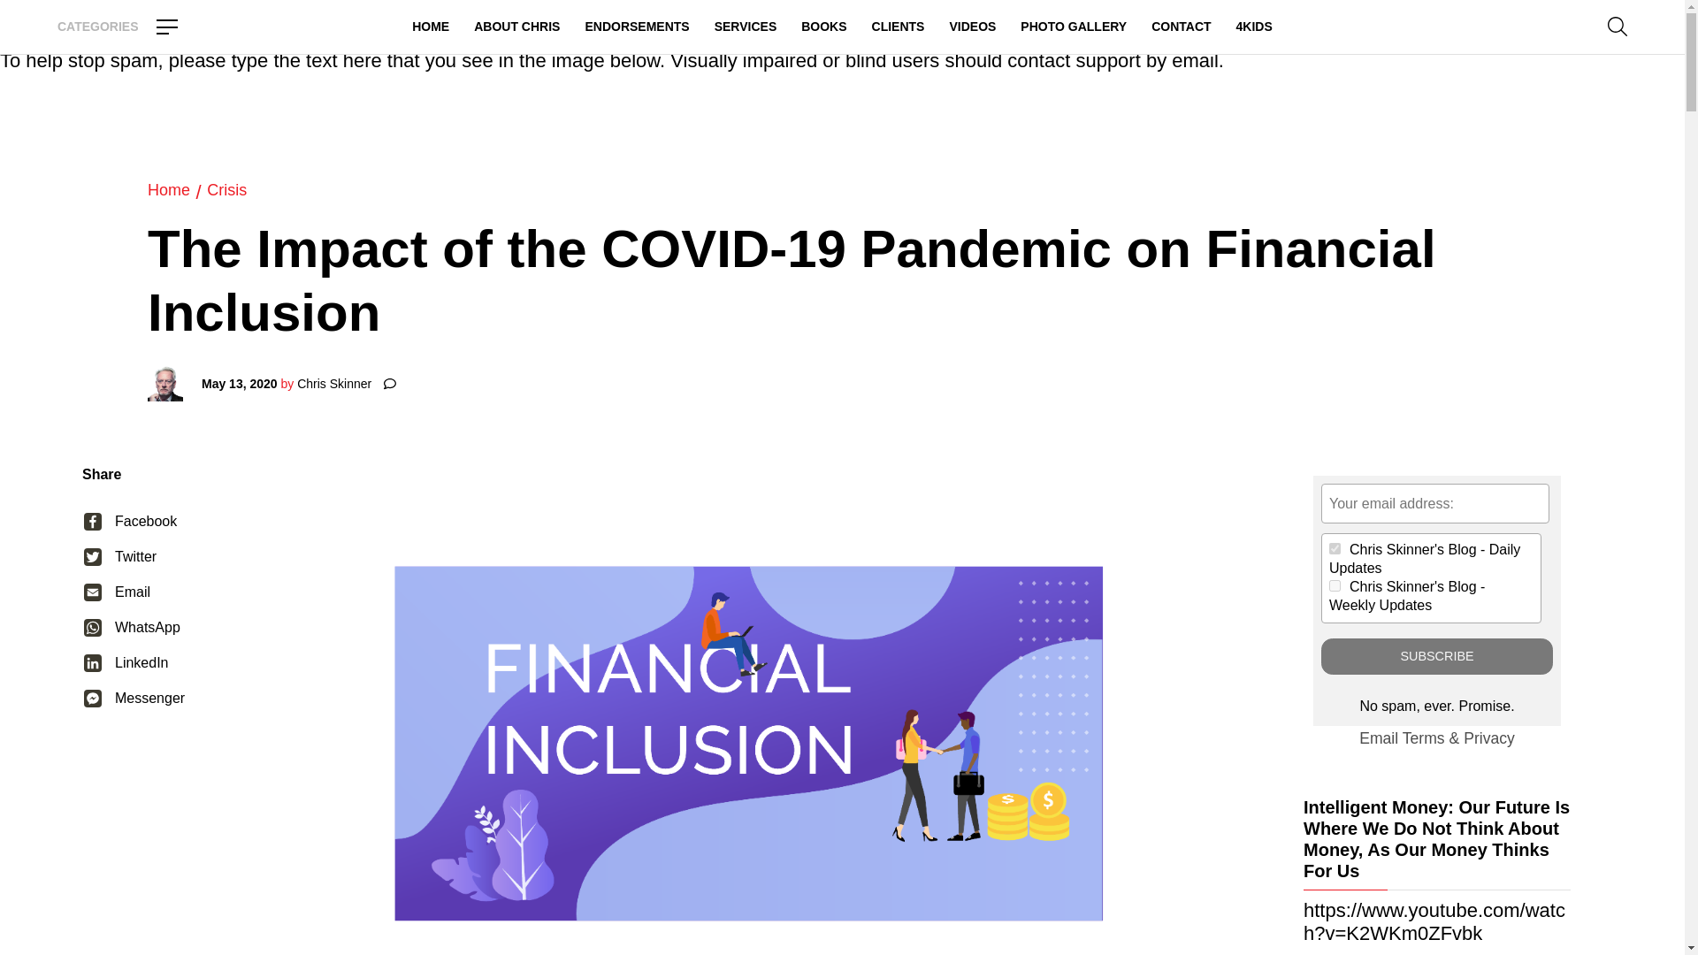 This screenshot has height=955, width=1698. Describe the element at coordinates (1335, 548) in the screenshot. I see `Subscribe to:` at that location.